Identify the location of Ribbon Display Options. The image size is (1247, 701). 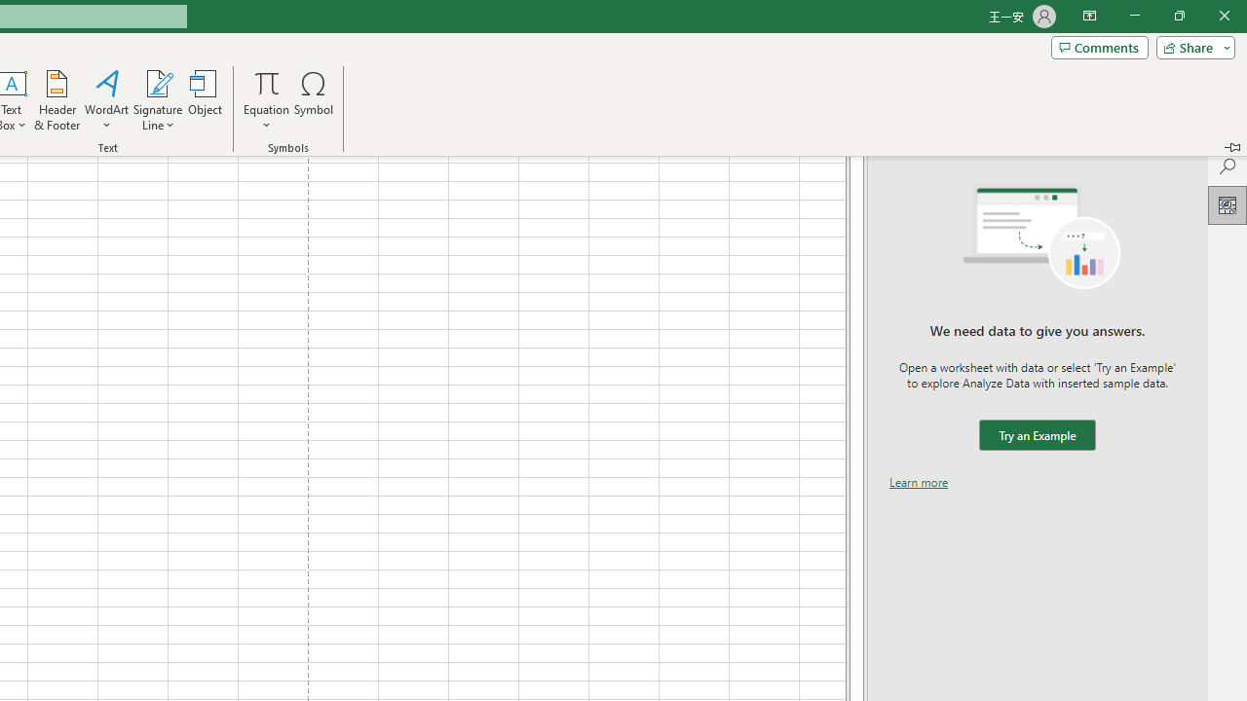
(1089, 16).